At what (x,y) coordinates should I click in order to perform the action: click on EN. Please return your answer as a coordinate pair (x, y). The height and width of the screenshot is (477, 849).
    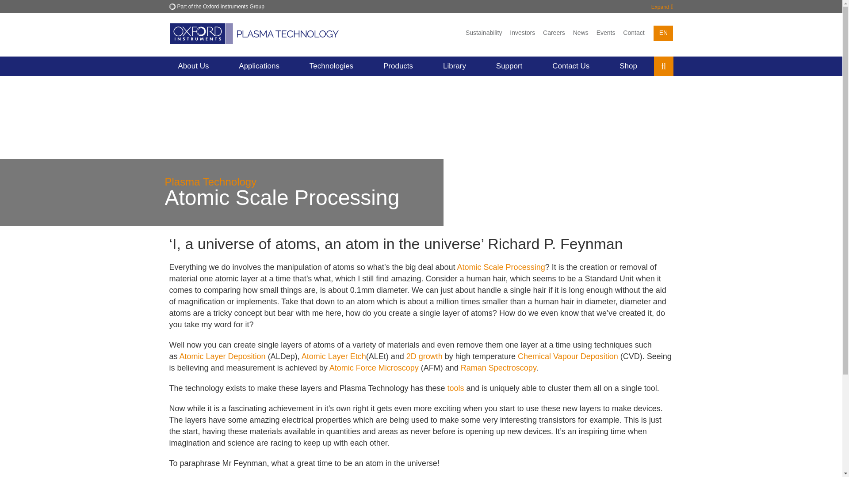
    Looking at the image, I should click on (663, 33).